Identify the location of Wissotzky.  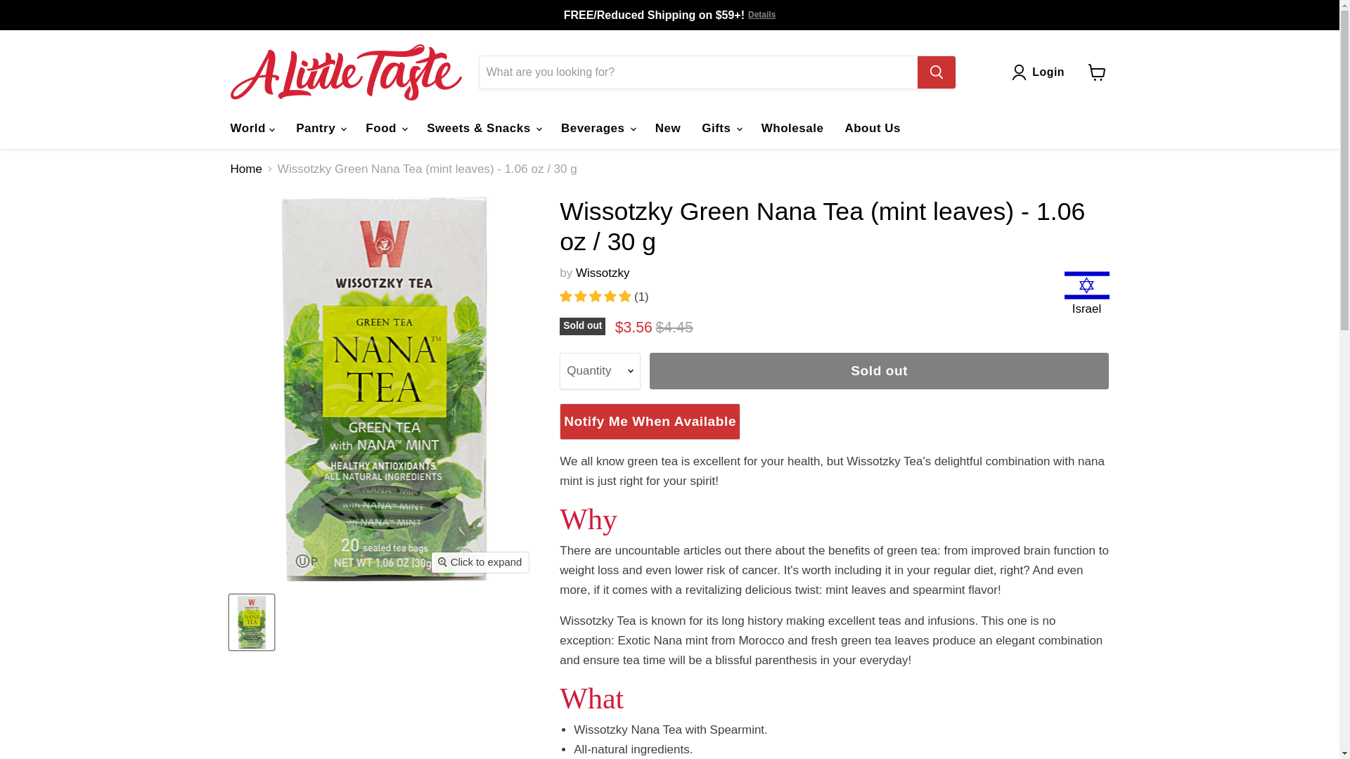
(603, 273).